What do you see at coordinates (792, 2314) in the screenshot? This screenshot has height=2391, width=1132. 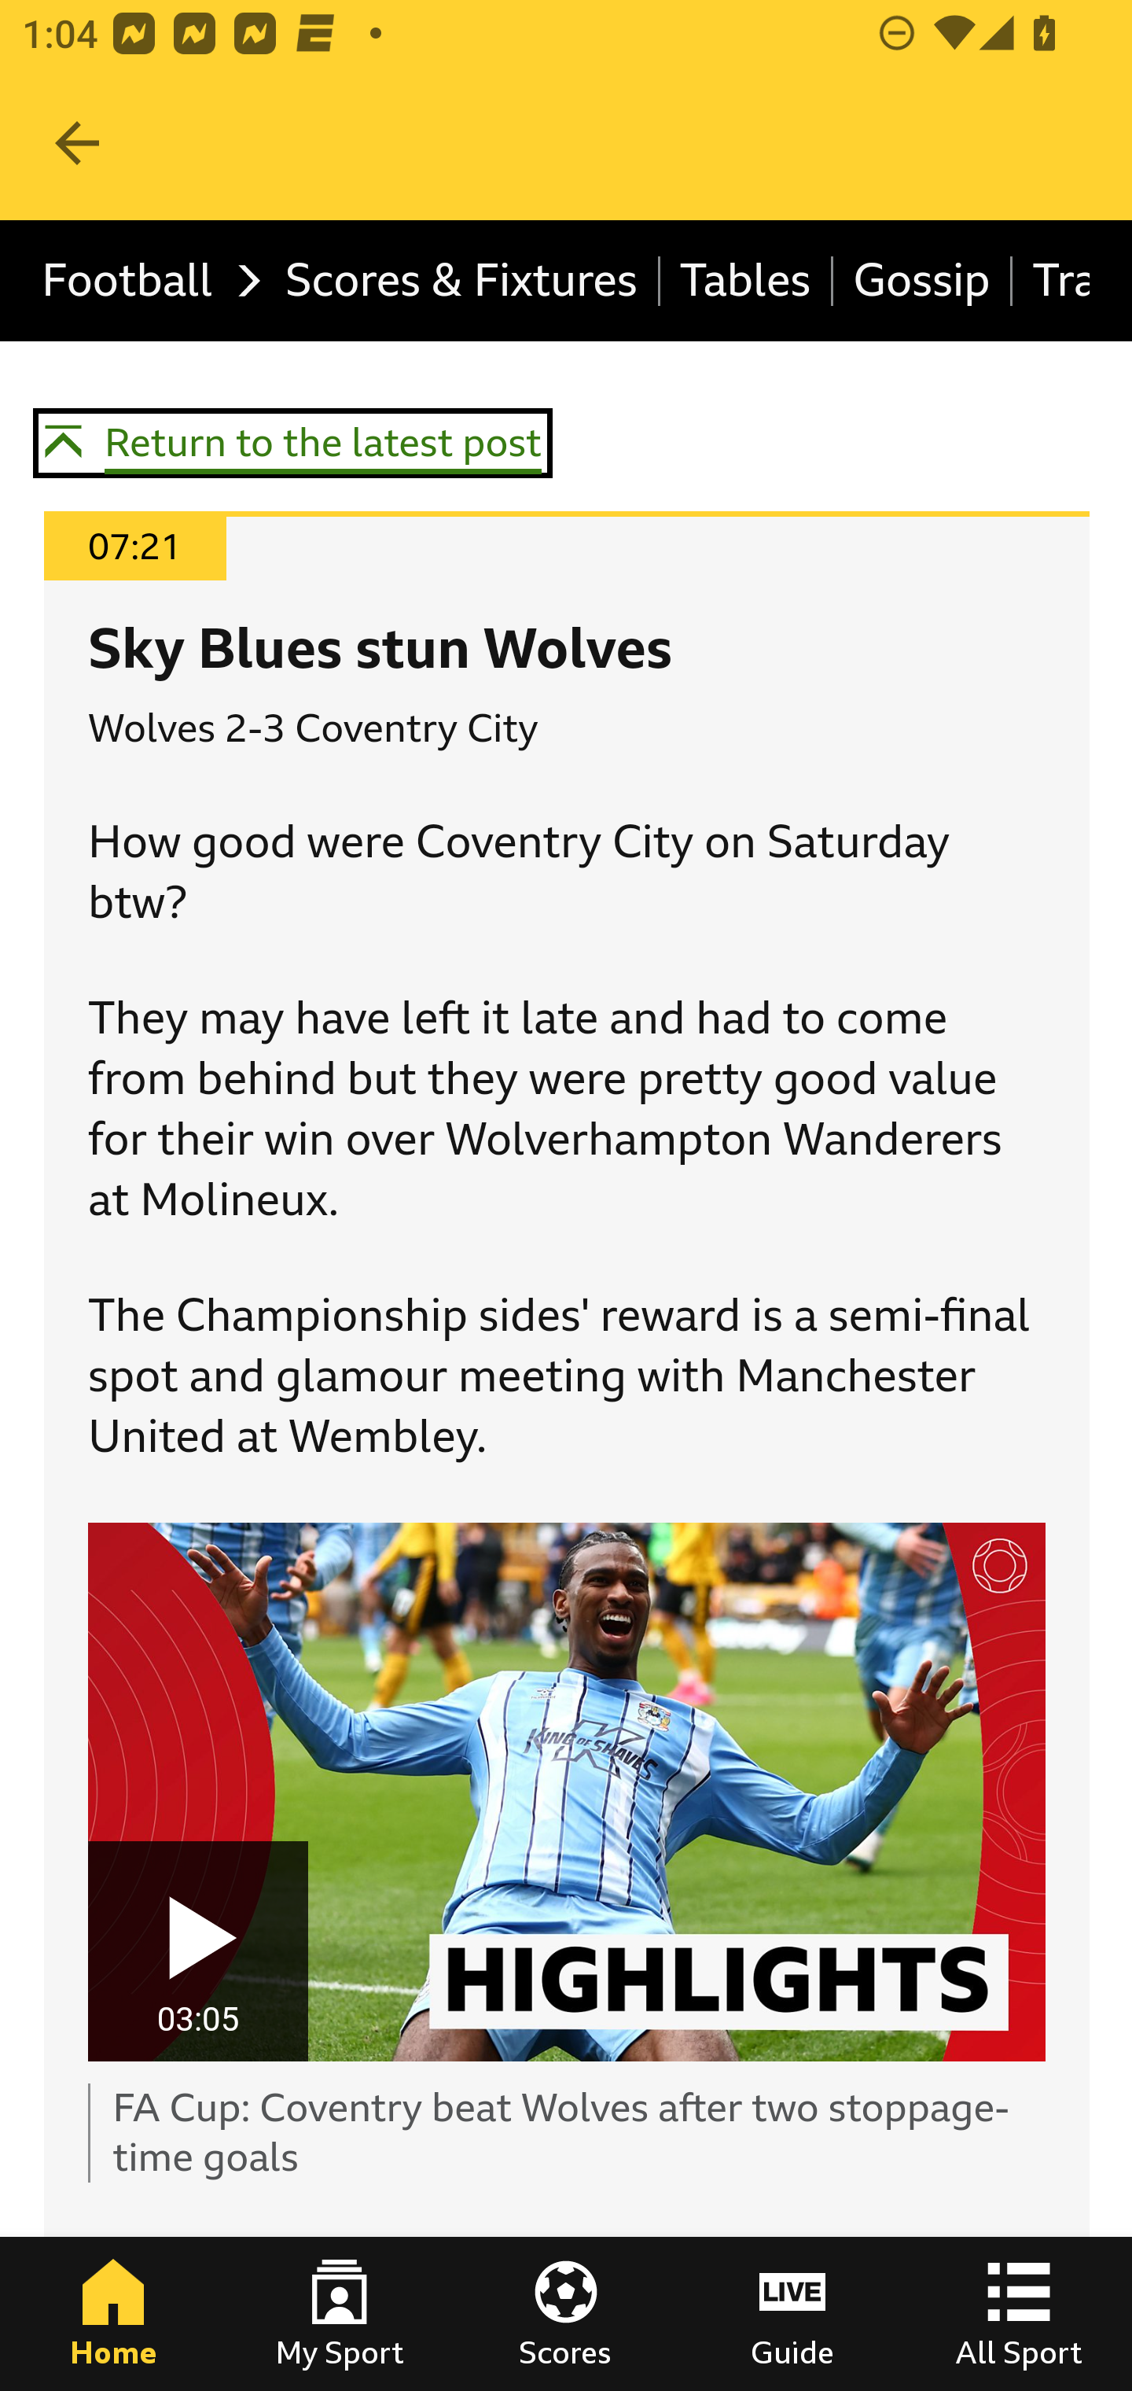 I see `Guide` at bounding box center [792, 2314].